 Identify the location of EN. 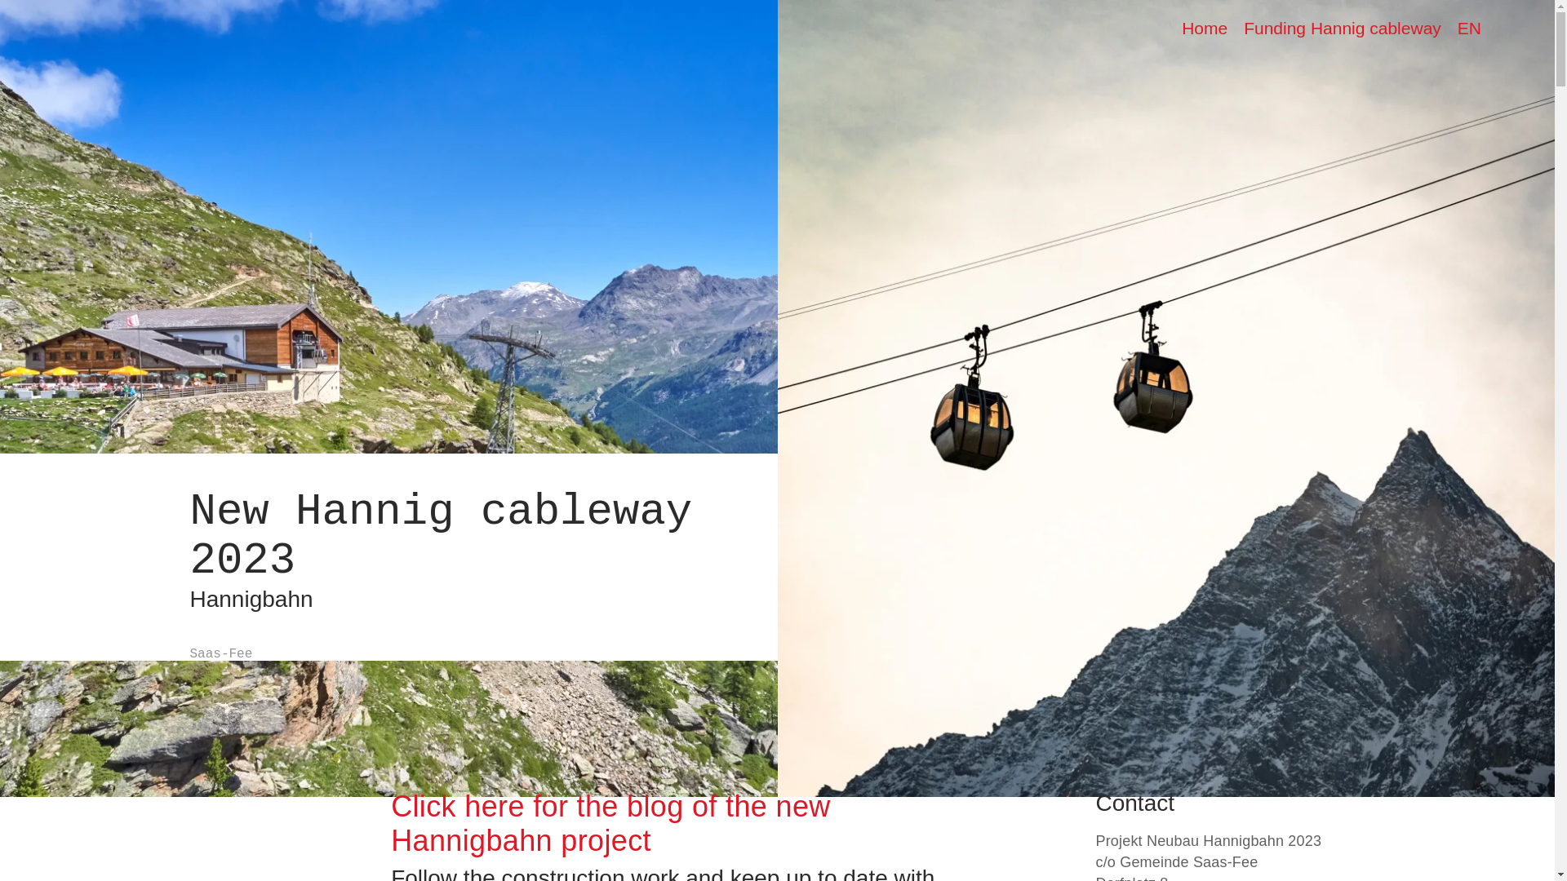
(1469, 28).